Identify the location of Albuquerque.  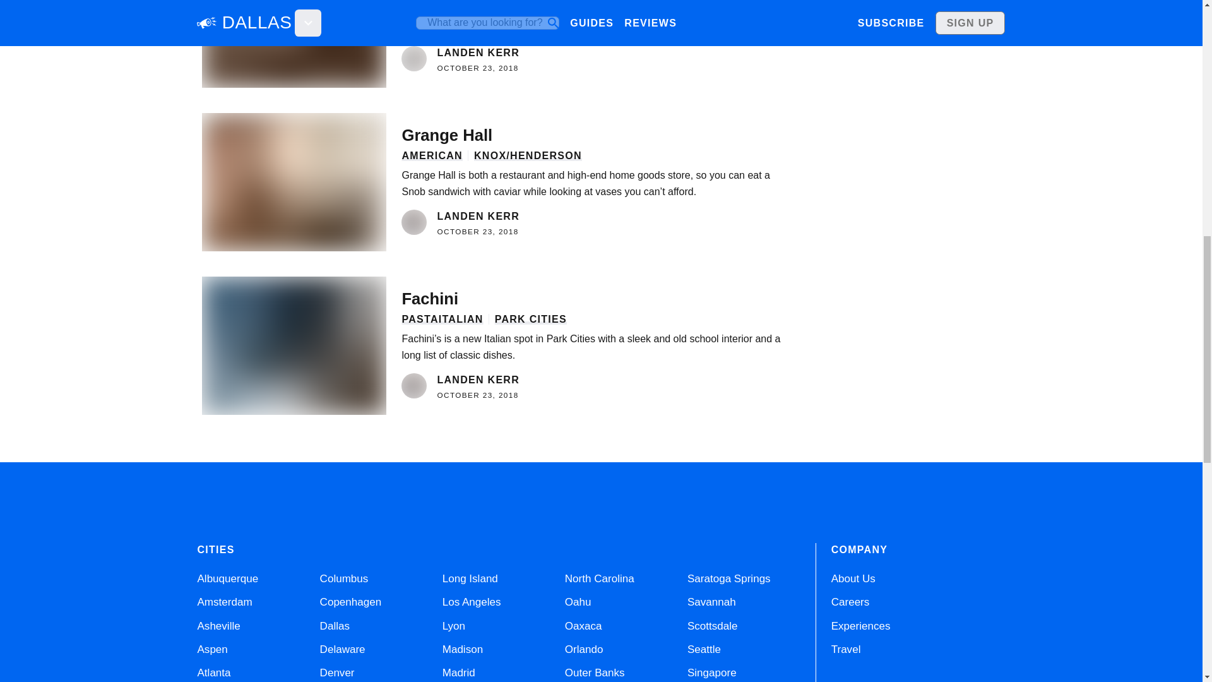
(227, 578).